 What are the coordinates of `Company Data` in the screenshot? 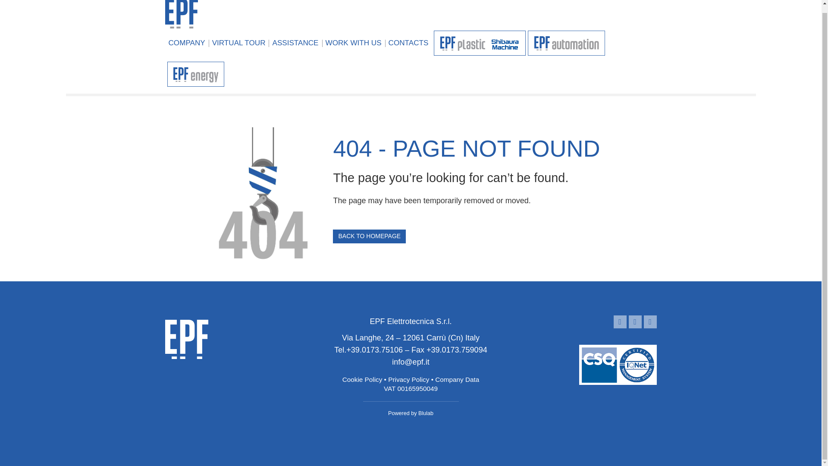 It's located at (457, 379).